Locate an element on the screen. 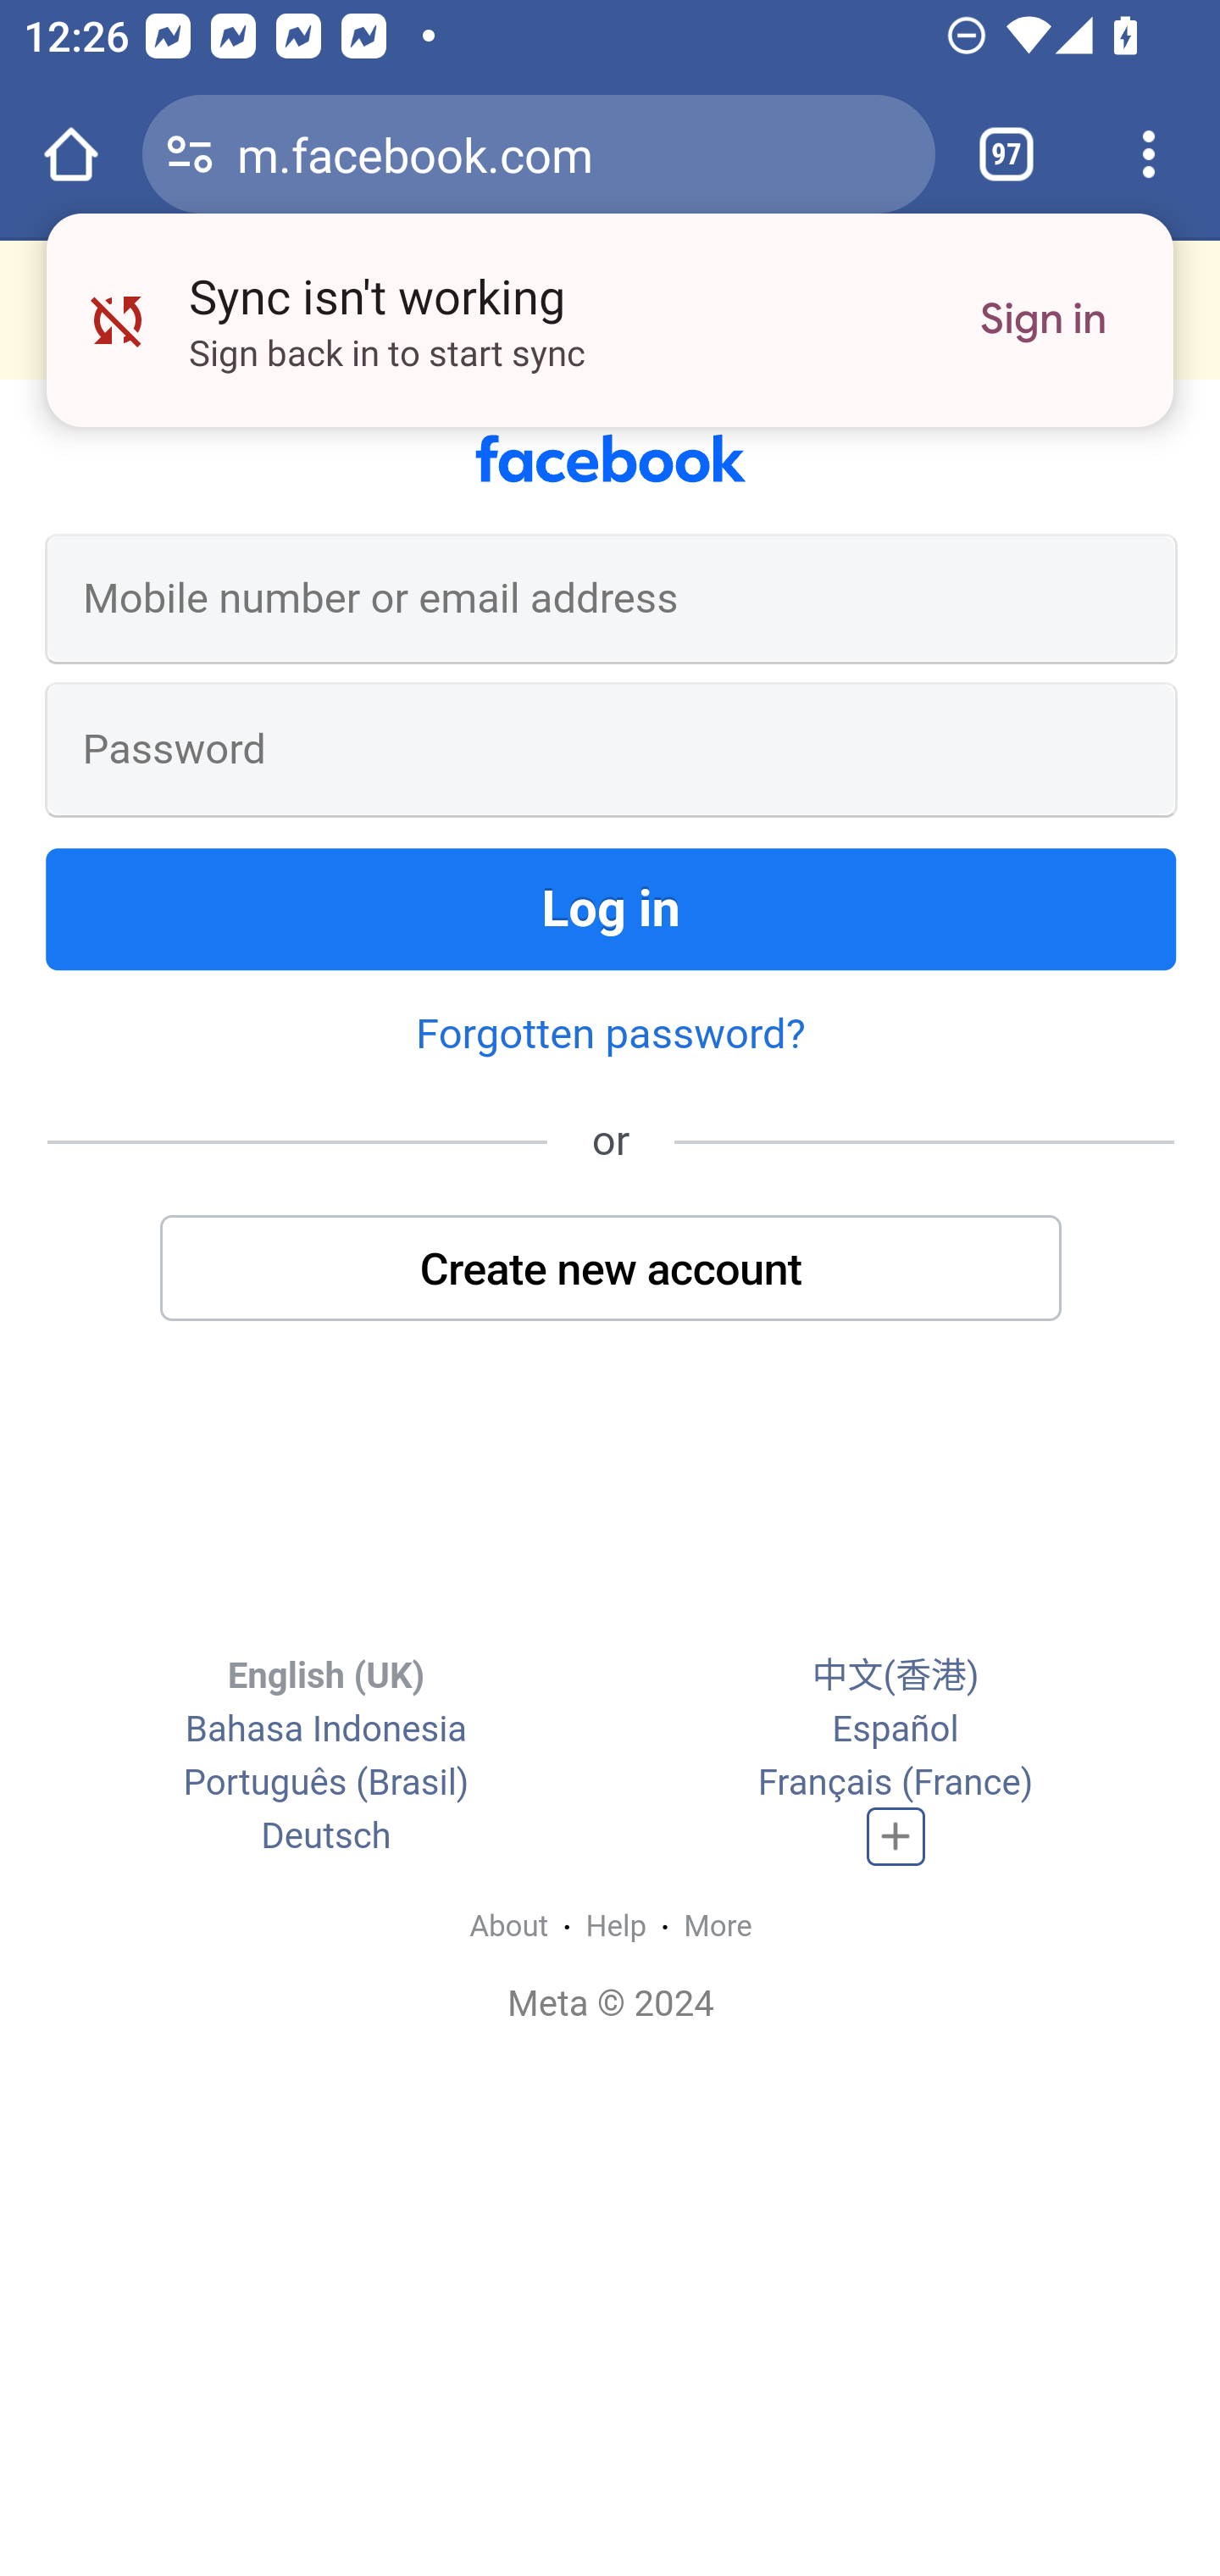 This screenshot has height=2576, width=1220. Français (France) is located at coordinates (895, 1784).